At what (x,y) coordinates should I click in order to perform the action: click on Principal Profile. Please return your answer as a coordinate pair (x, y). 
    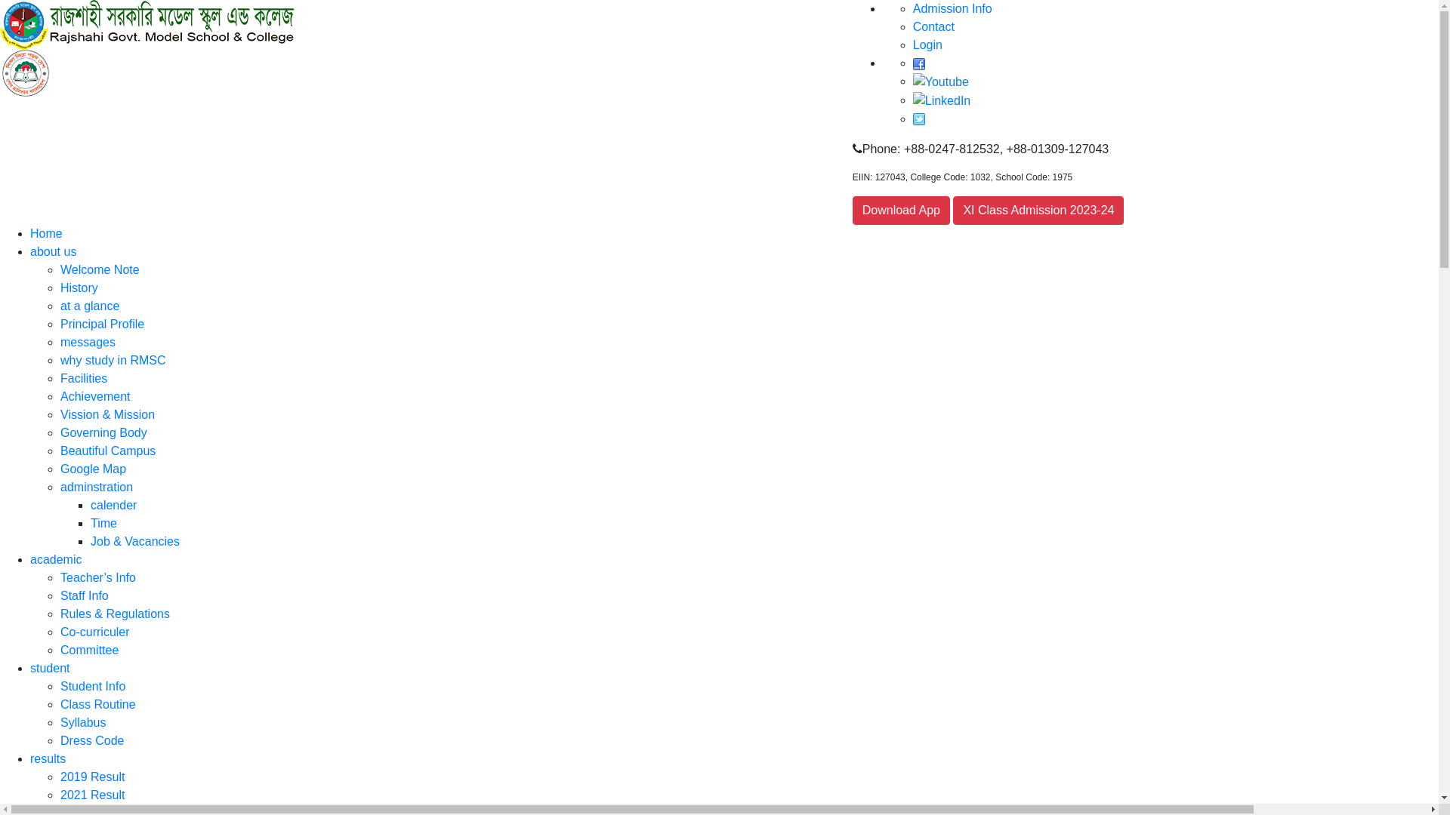
    Looking at the image, I should click on (103, 324).